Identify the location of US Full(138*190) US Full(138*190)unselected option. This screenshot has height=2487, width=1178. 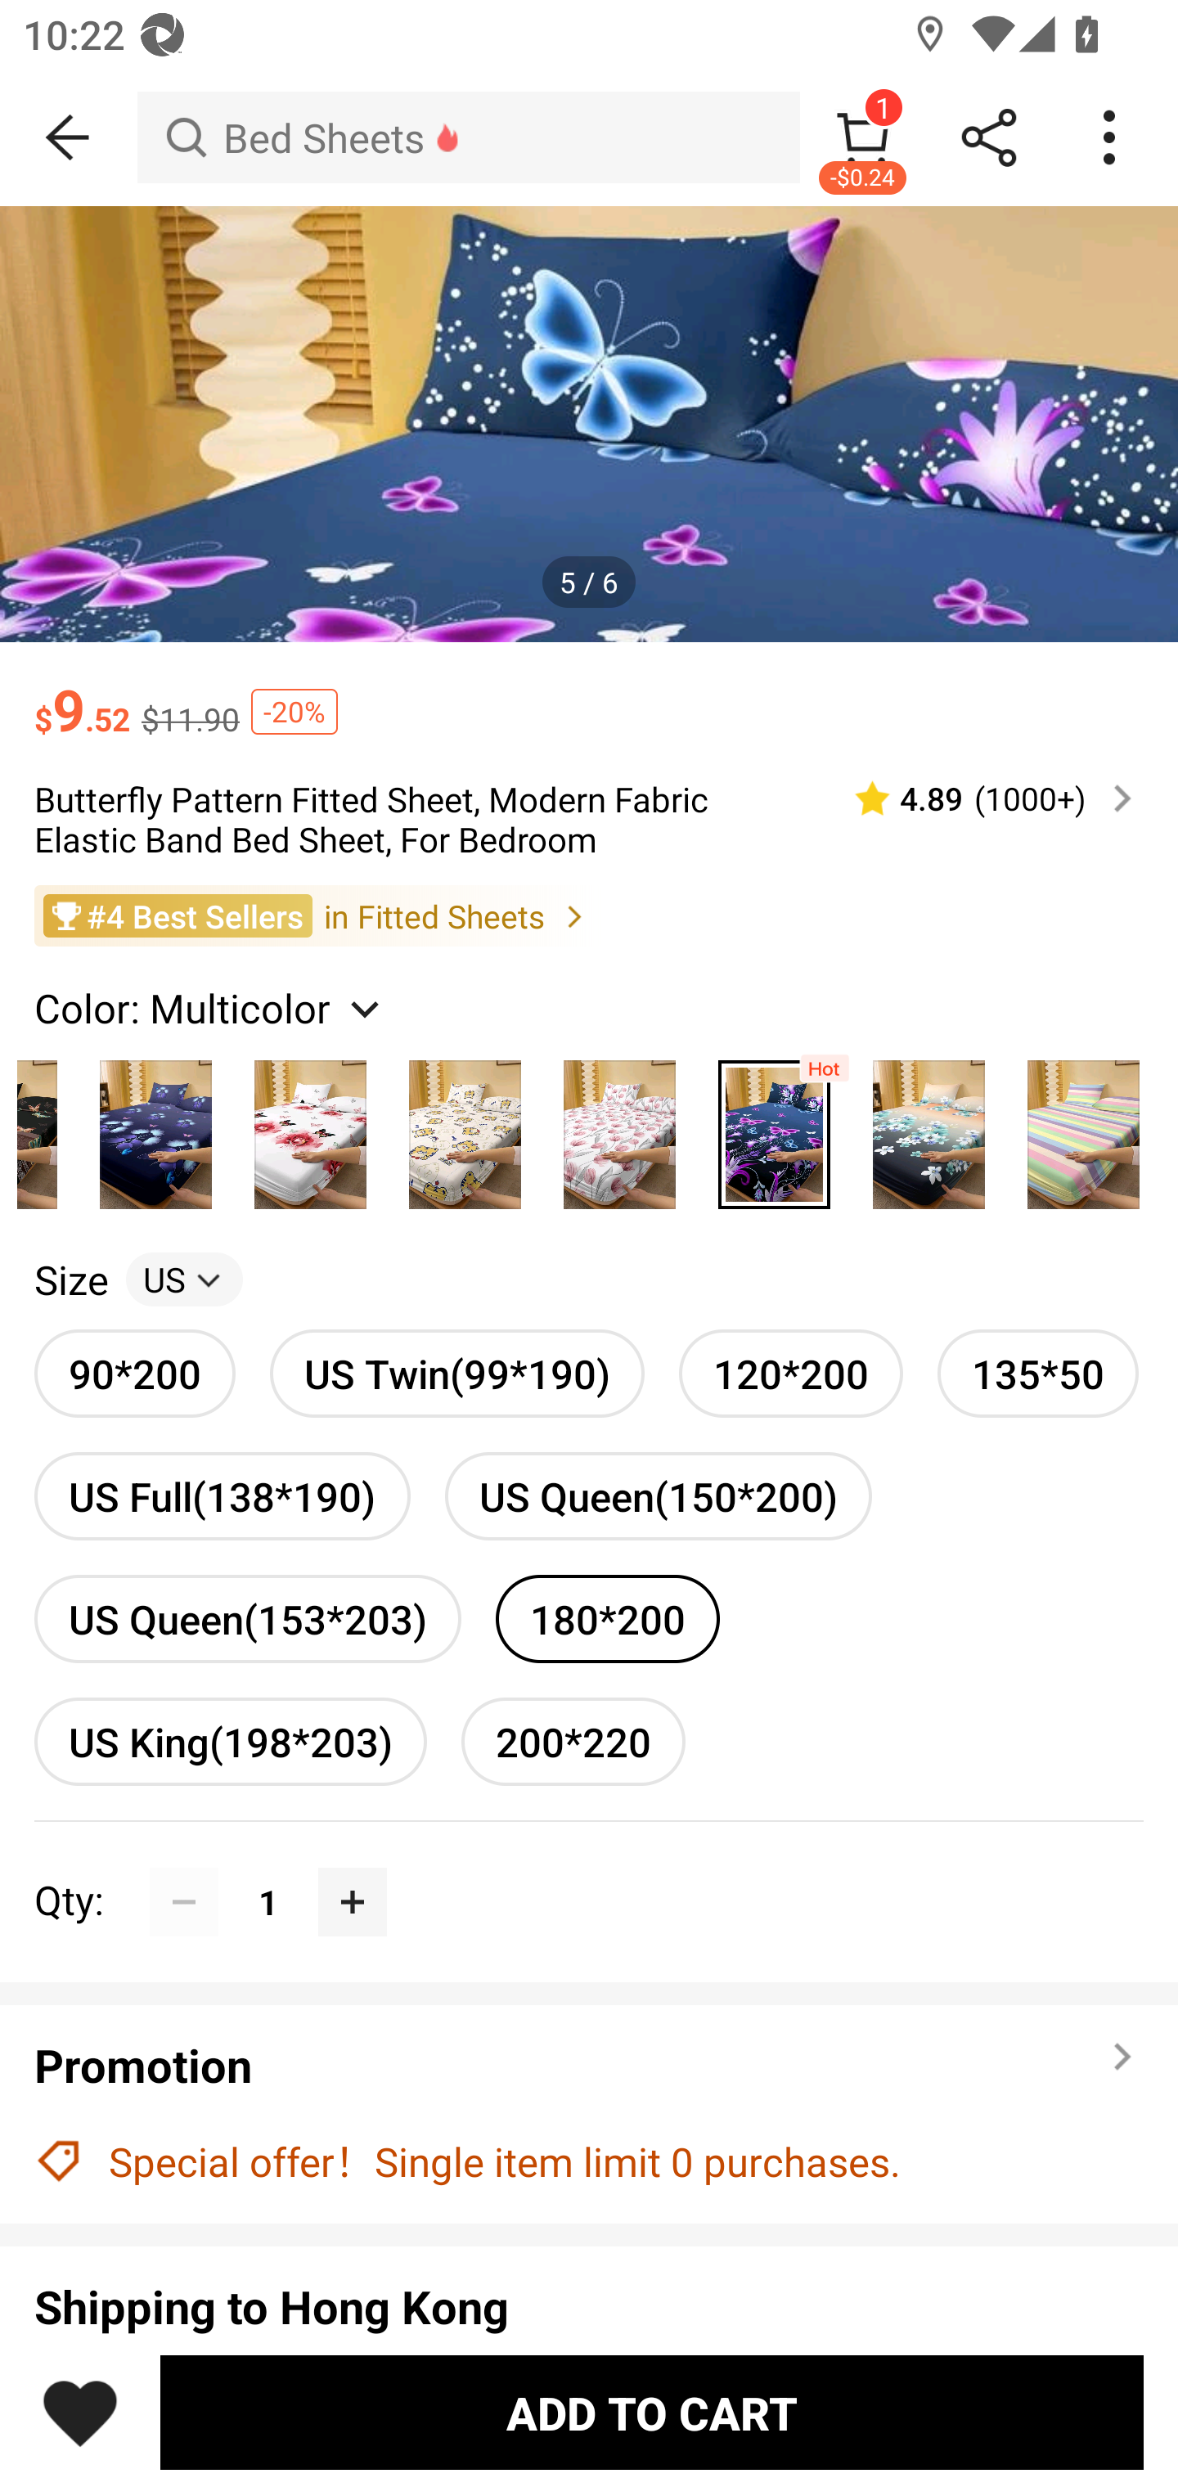
(223, 1495).